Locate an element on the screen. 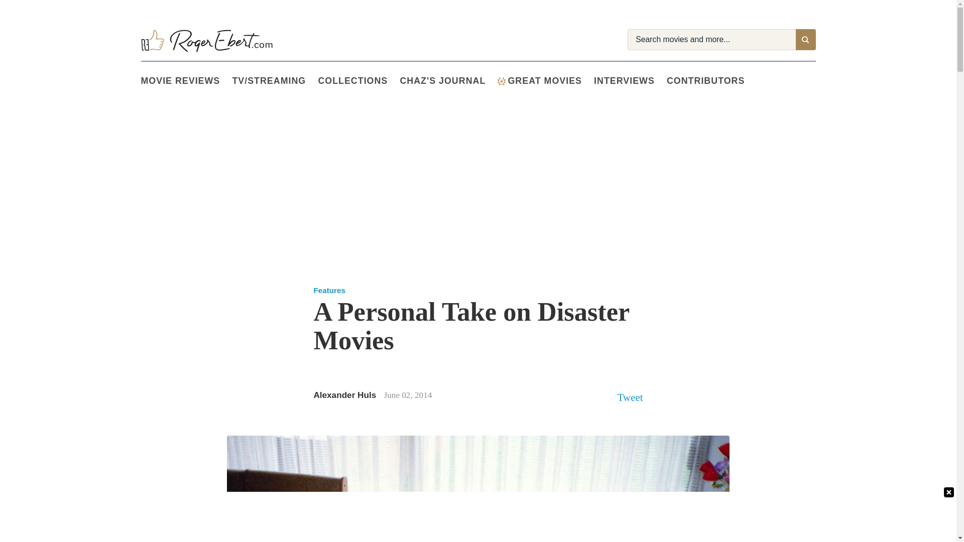  Contributors is located at coordinates (712, 81).